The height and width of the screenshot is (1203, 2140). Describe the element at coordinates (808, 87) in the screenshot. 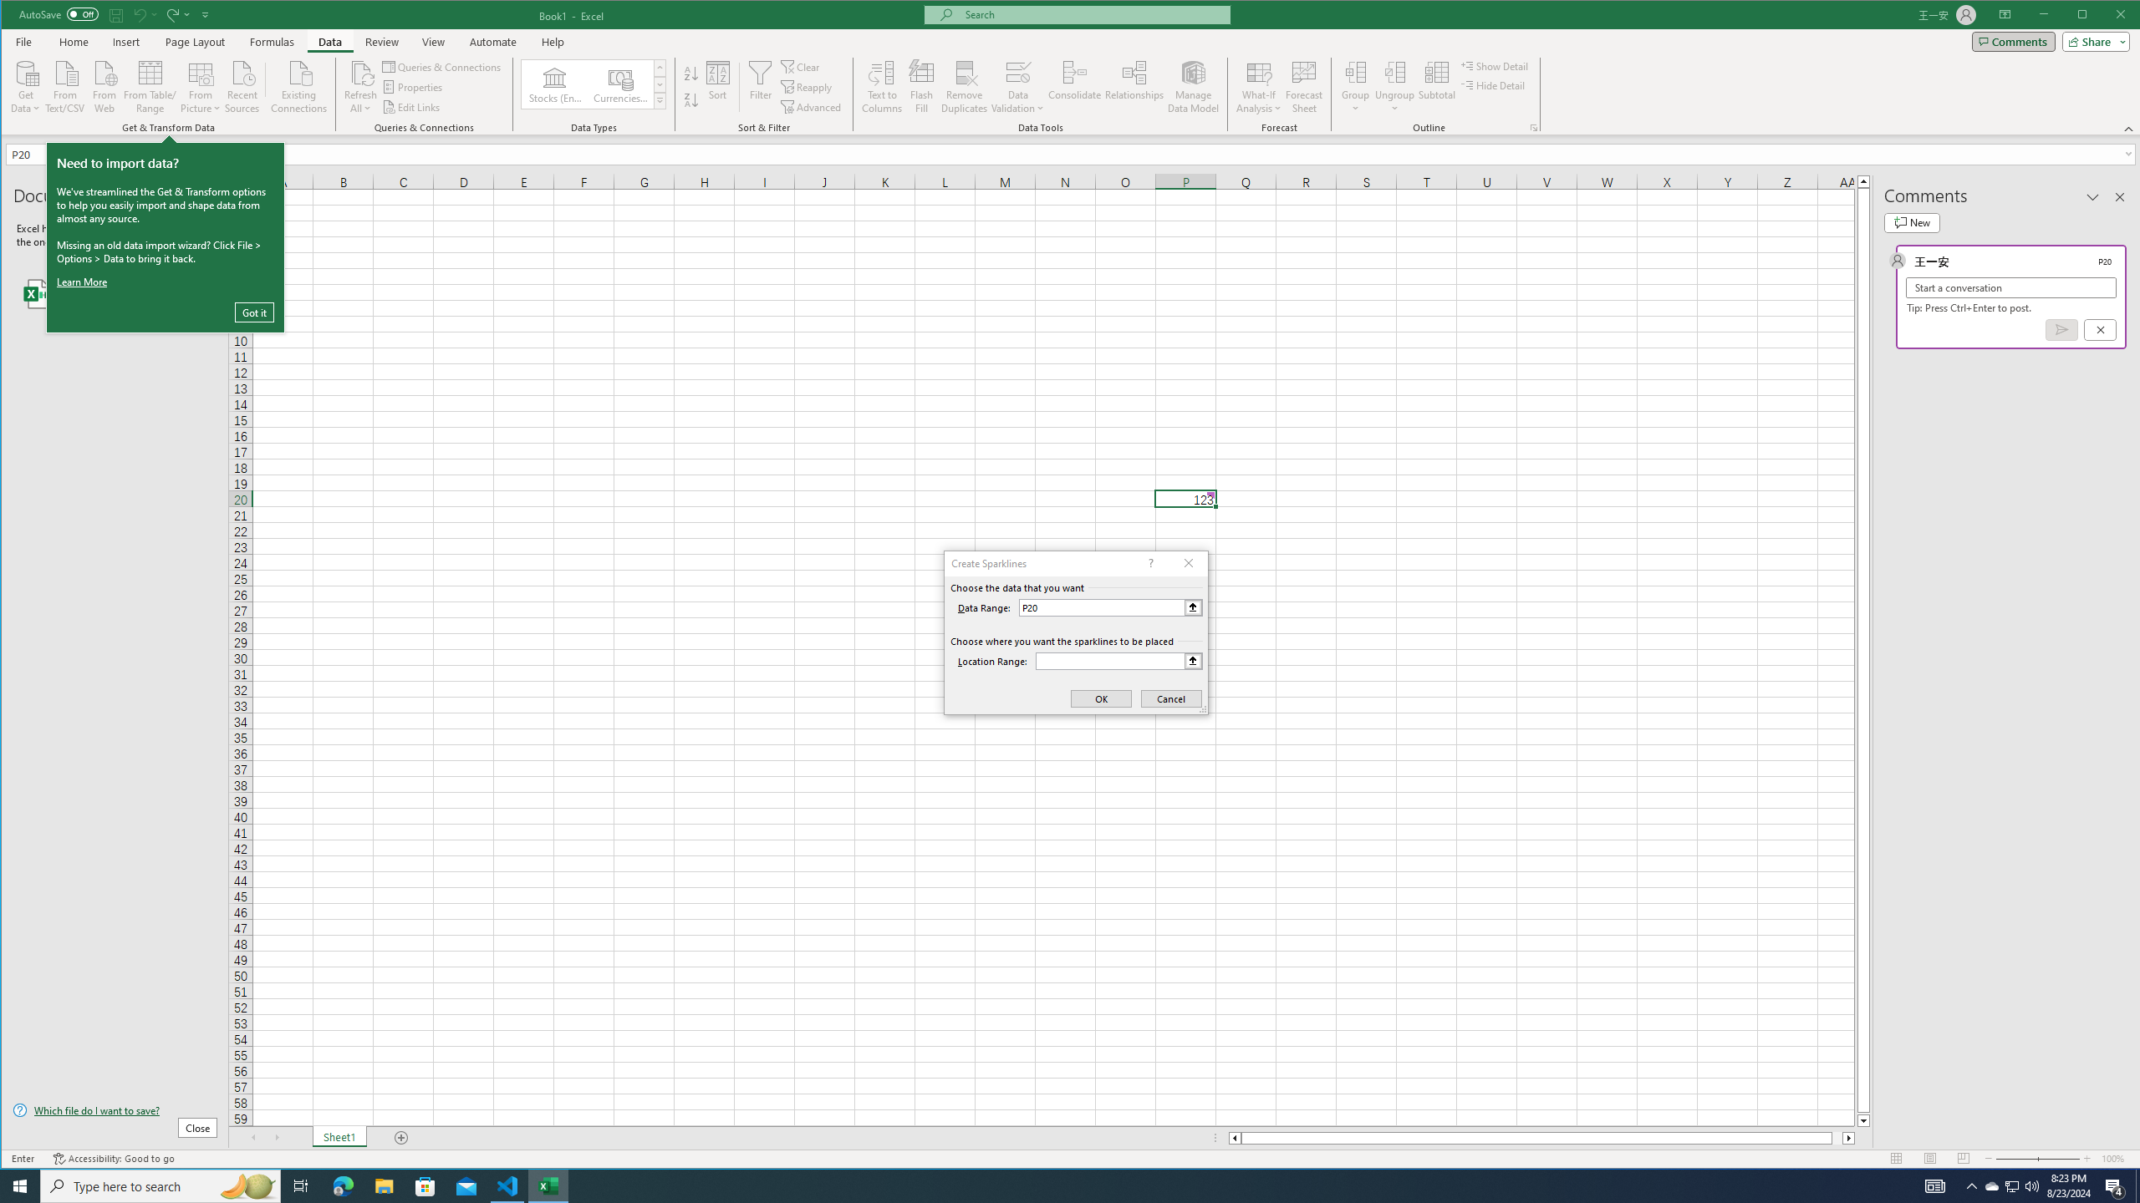

I see `Reapply` at that location.